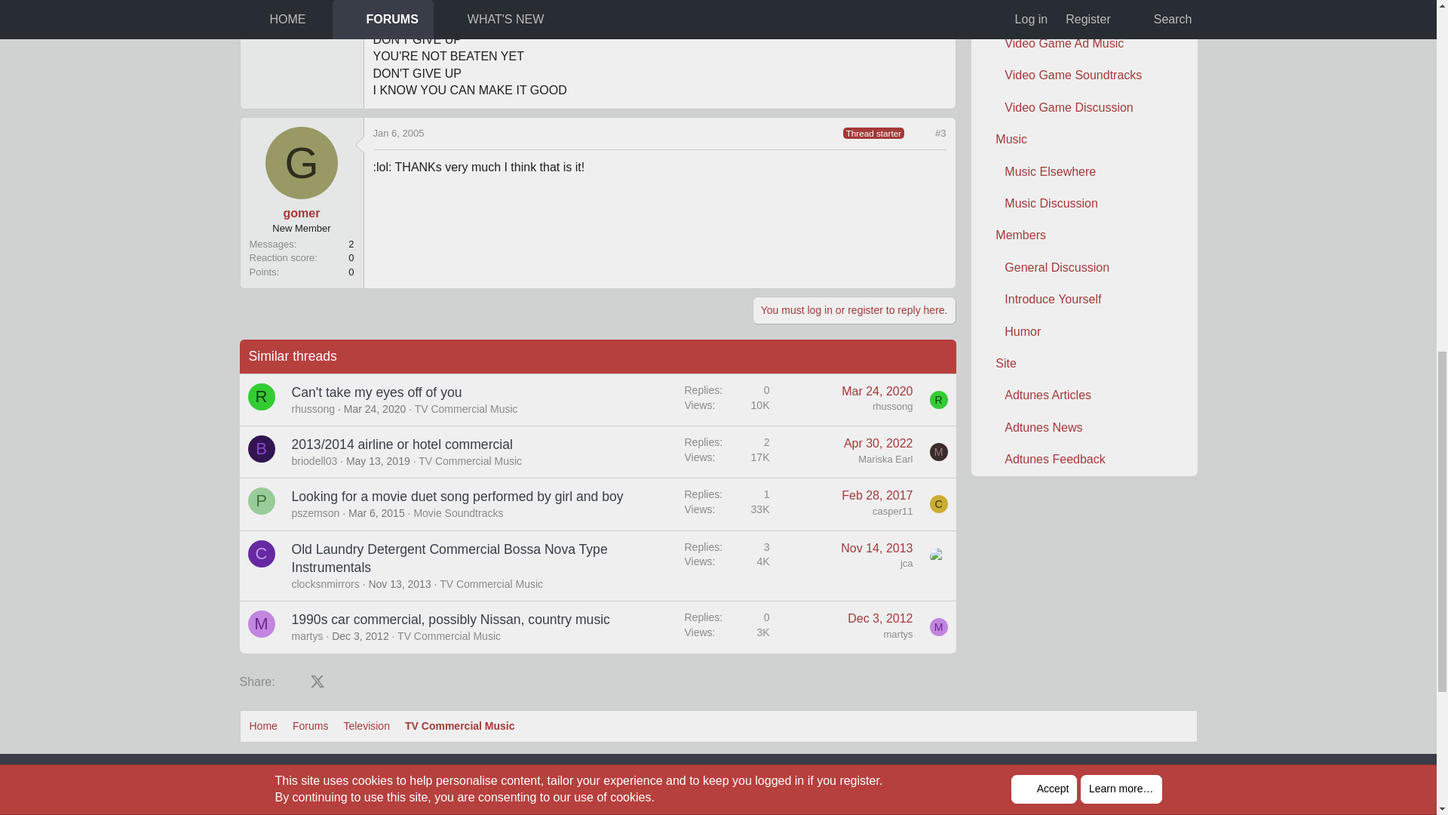  What do you see at coordinates (727, 504) in the screenshot?
I see `First message reaction score: 0` at bounding box center [727, 504].